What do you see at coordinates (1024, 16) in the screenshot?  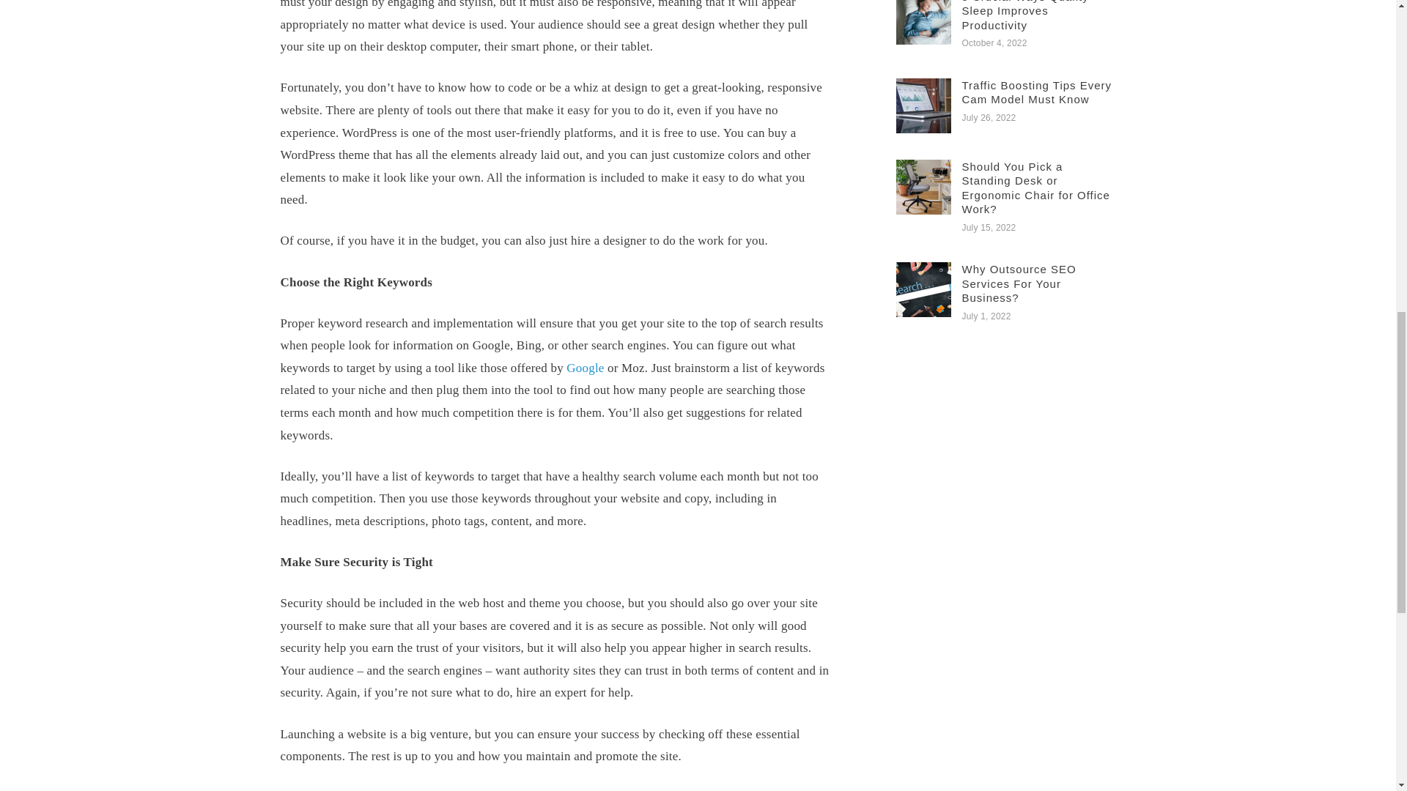 I see `5 Crucial Ways Quality Sleep Improves Productivity` at bounding box center [1024, 16].